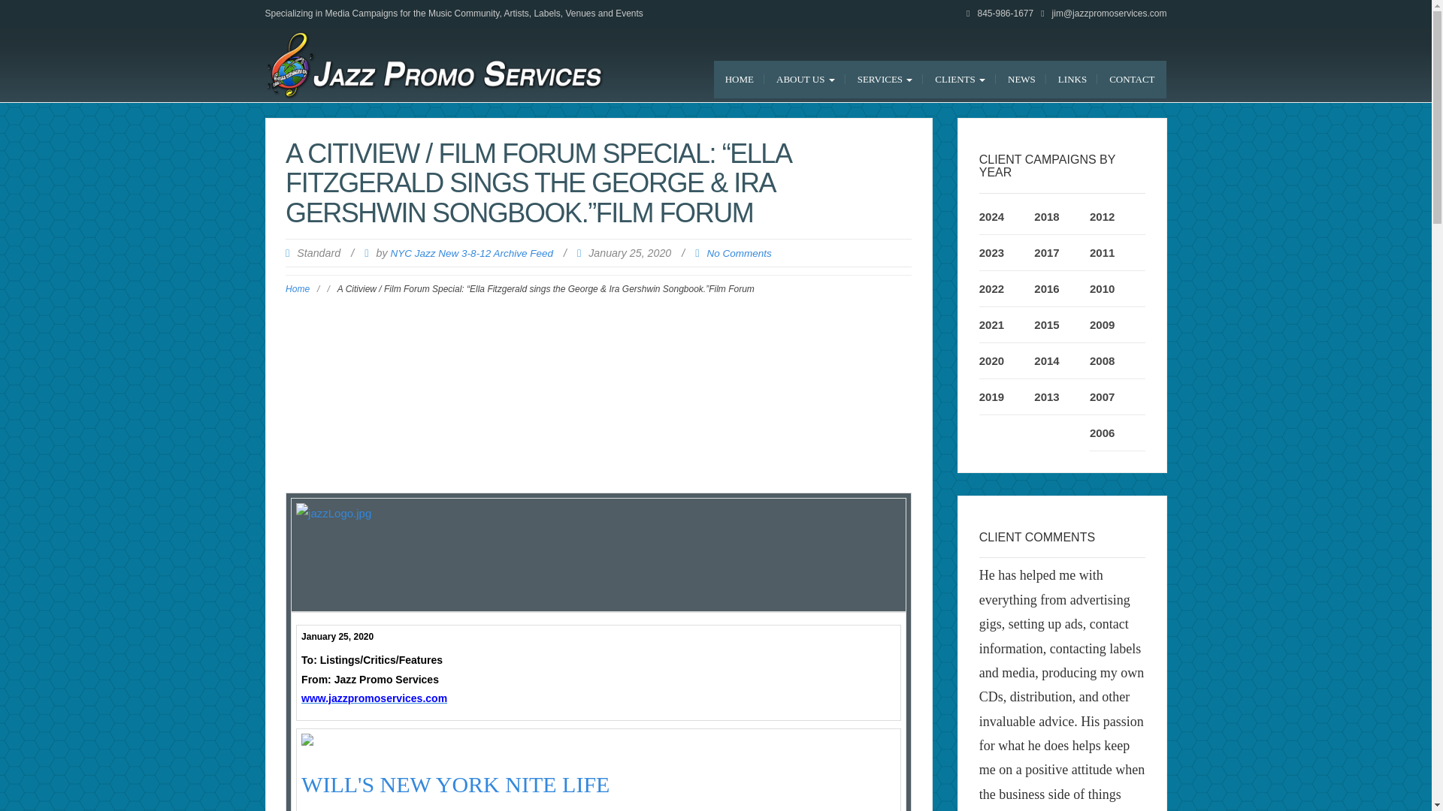 The width and height of the screenshot is (1443, 811). I want to click on CONTACT, so click(1132, 80).